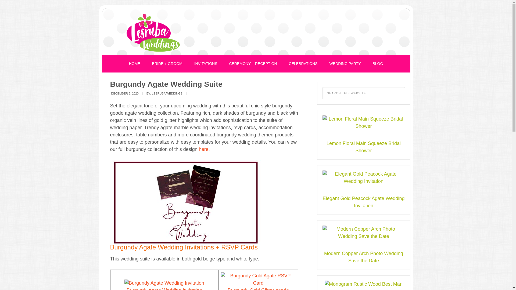  What do you see at coordinates (134, 64) in the screenshot?
I see `HOME` at bounding box center [134, 64].